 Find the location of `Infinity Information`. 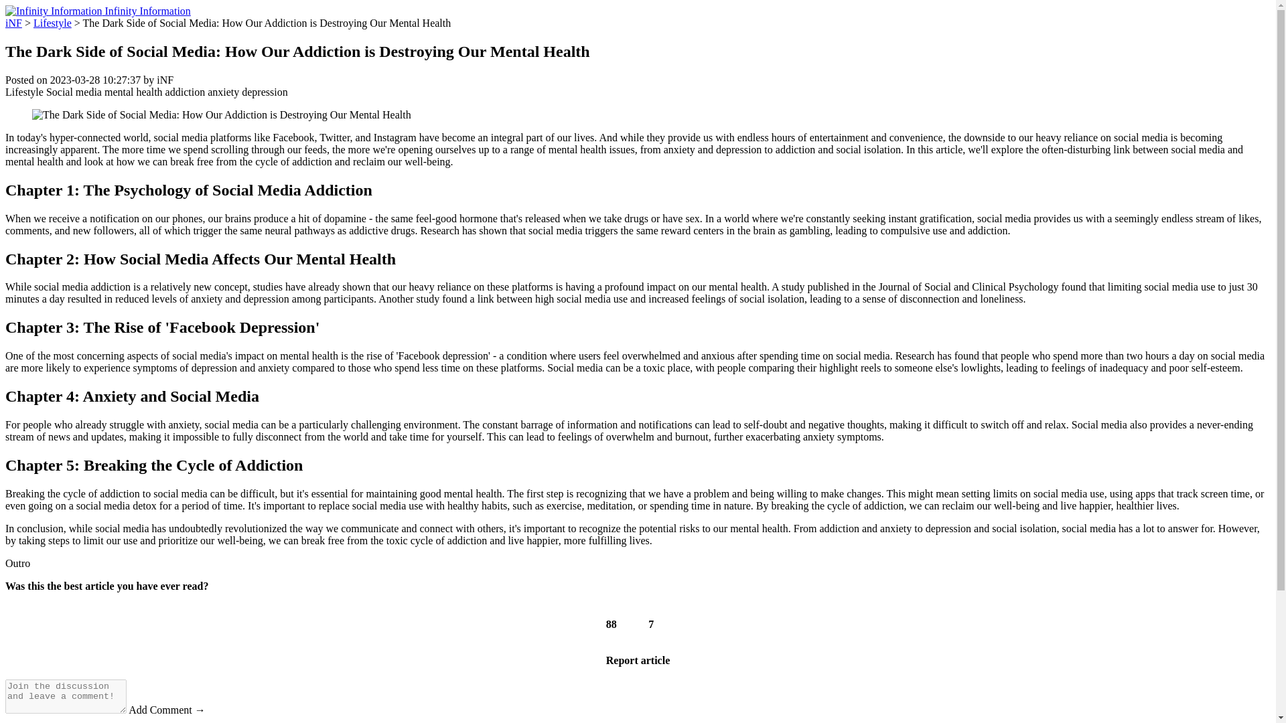

Infinity Information is located at coordinates (98, 11).